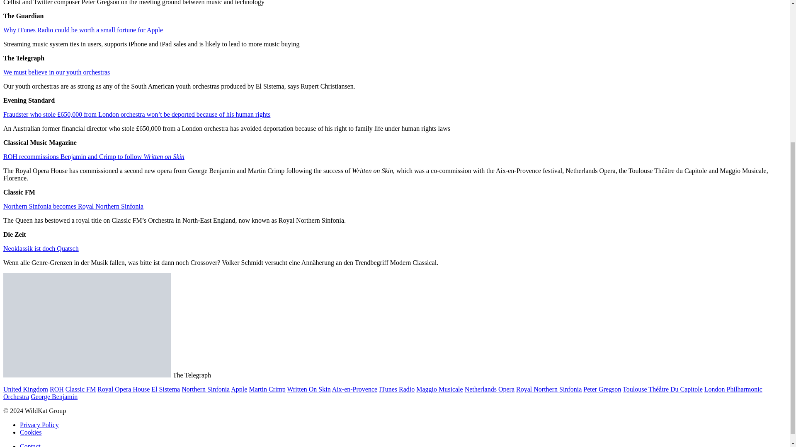 The width and height of the screenshot is (796, 447). I want to click on Northern Sinfonia becomes Royal Northern Sinfonia, so click(73, 206).